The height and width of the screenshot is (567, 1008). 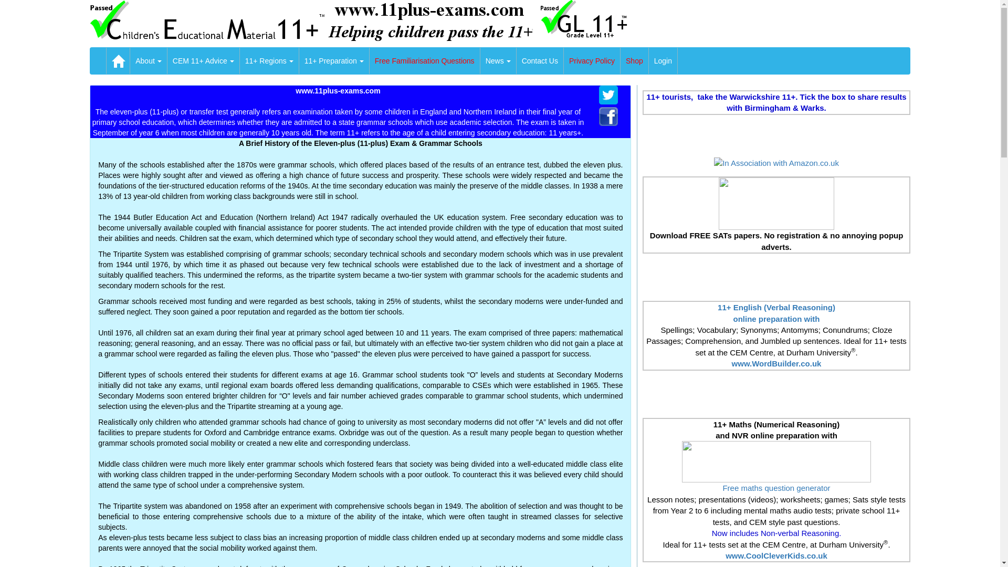 I want to click on About, so click(x=149, y=61).